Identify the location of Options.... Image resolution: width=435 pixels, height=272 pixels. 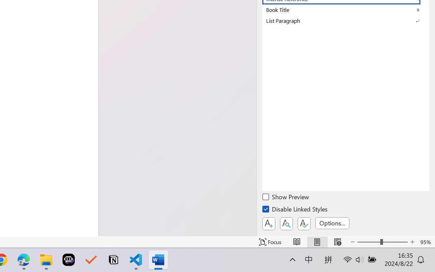
(332, 223).